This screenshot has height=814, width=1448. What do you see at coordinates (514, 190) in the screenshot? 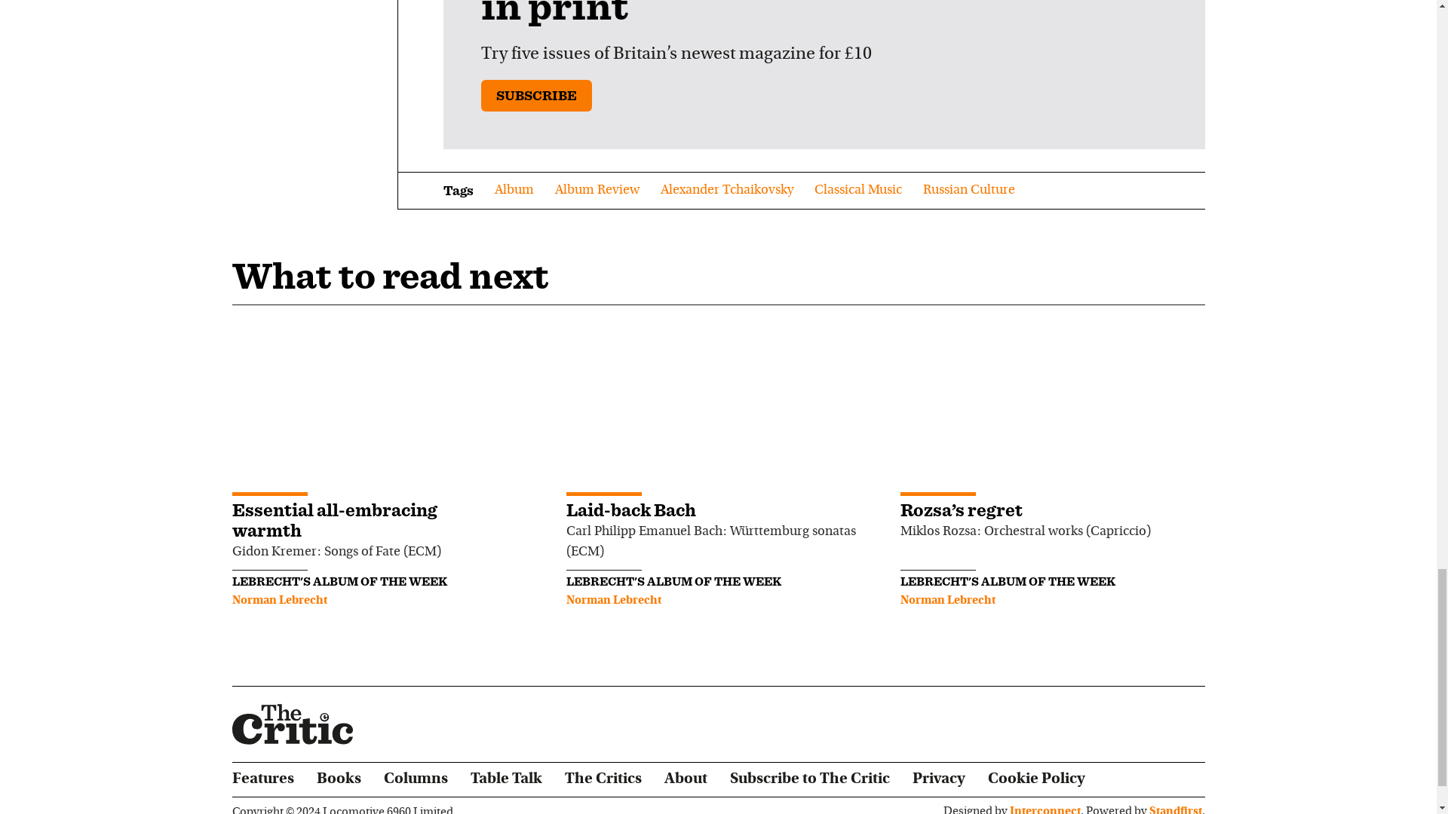
I see `Album` at bounding box center [514, 190].